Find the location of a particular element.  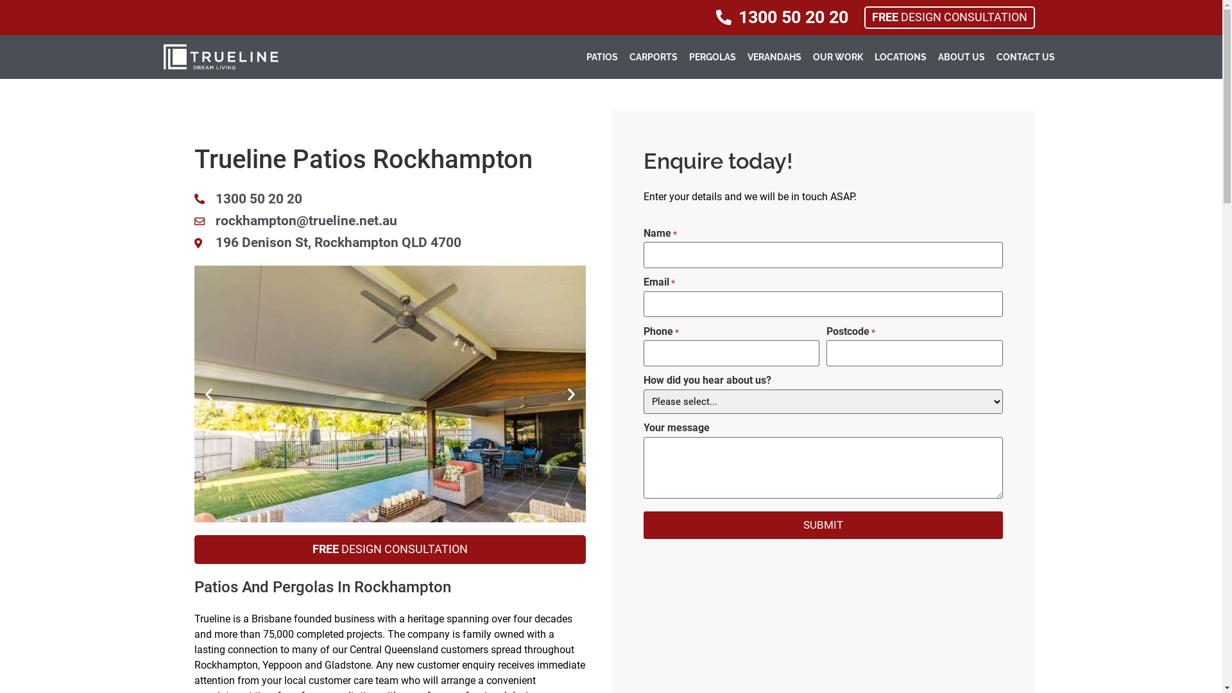

Submit is located at coordinates (823, 526).